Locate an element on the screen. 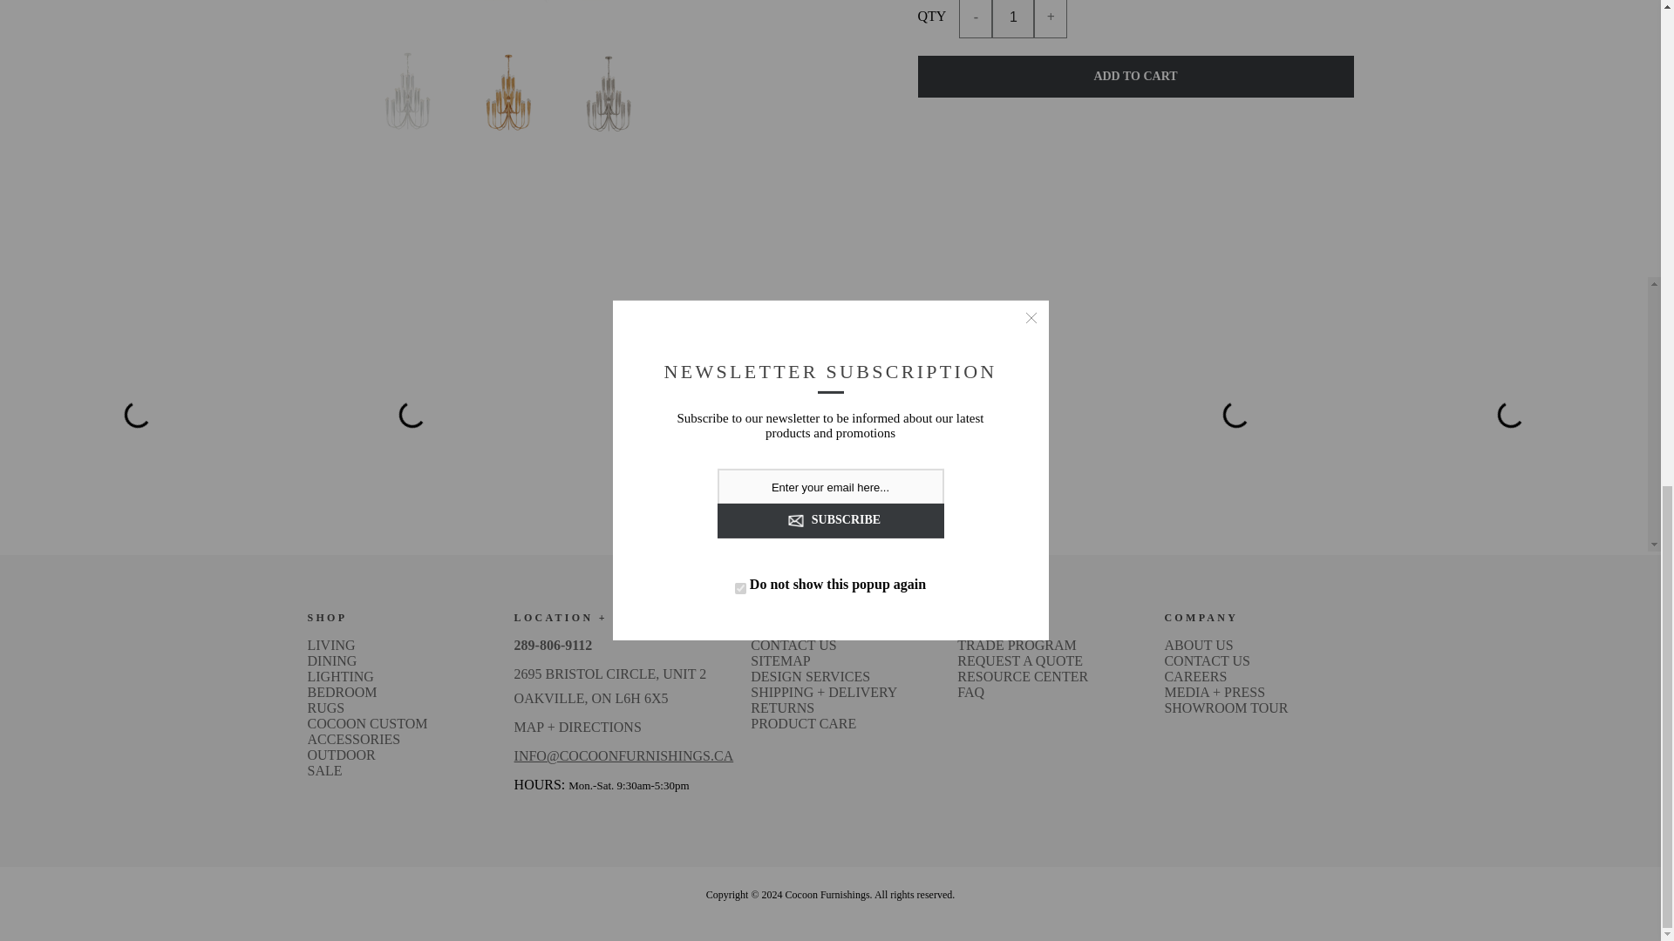 The width and height of the screenshot is (1674, 941). 1 is located at coordinates (1013, 19).